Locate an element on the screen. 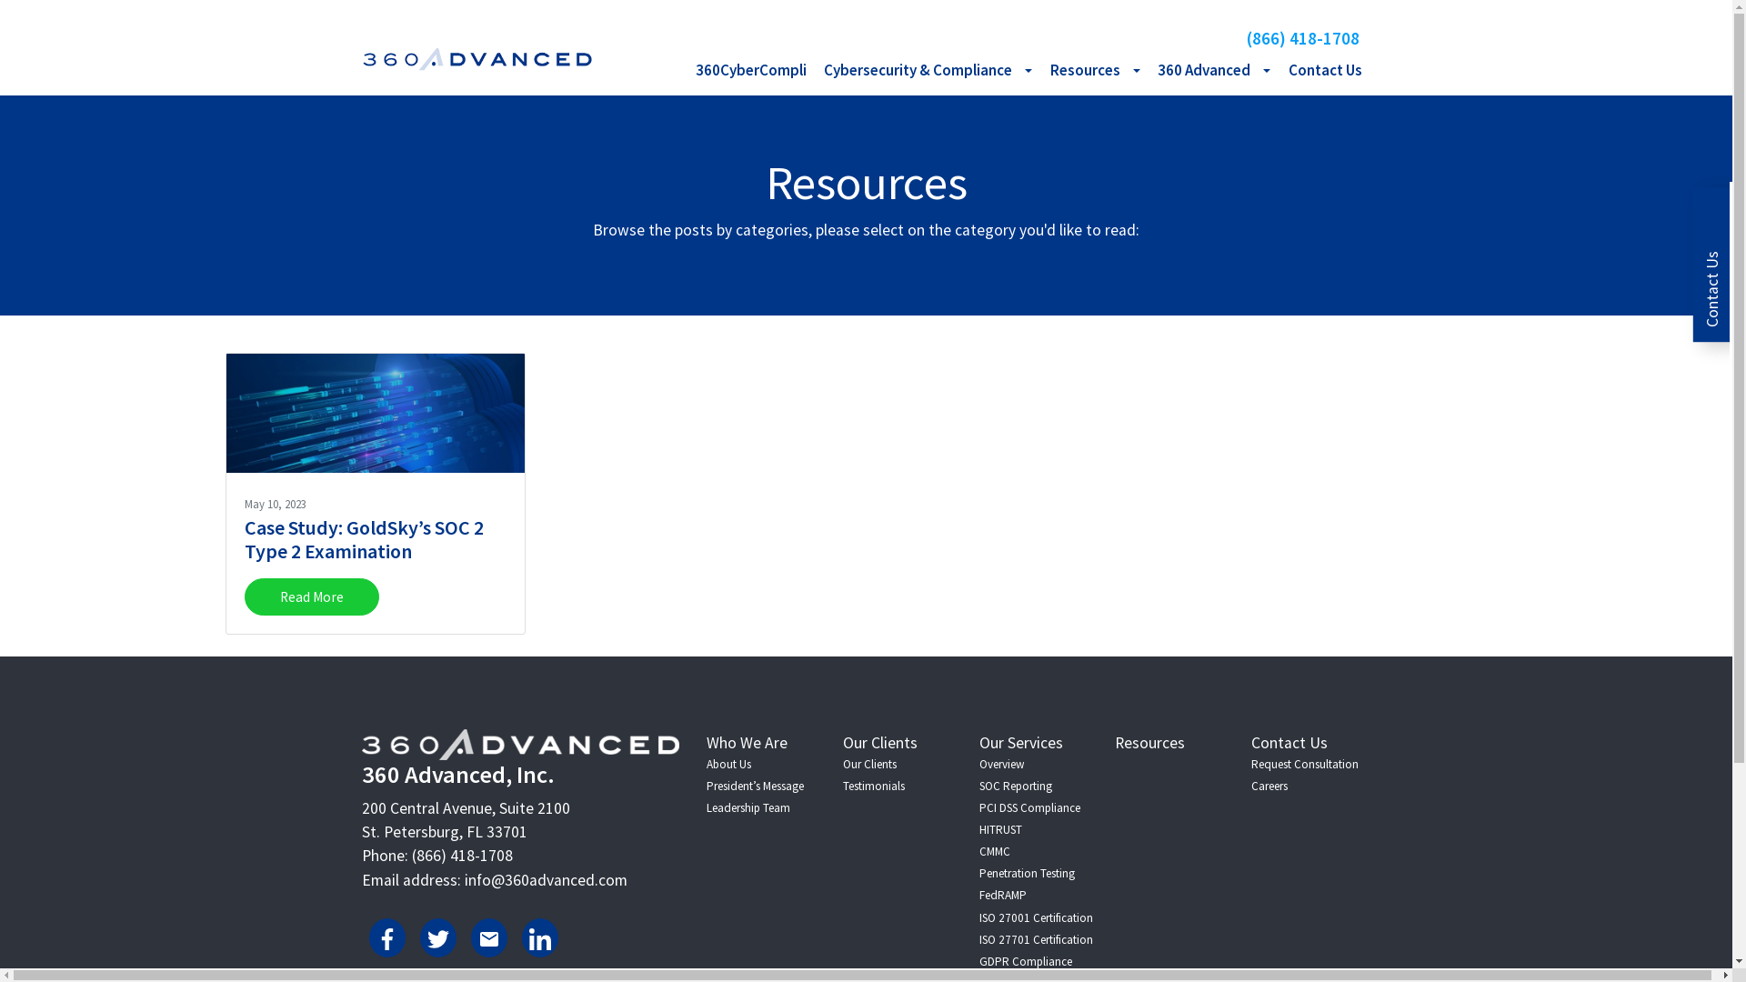 The width and height of the screenshot is (1746, 982). CMMC is located at coordinates (995, 851).